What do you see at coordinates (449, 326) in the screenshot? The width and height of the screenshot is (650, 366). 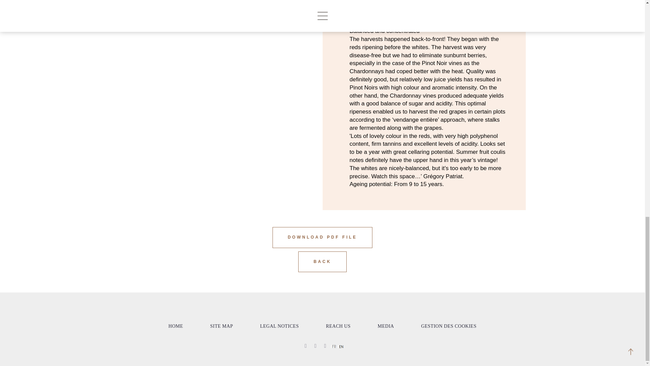 I see `GESTION DES COOKIES` at bounding box center [449, 326].